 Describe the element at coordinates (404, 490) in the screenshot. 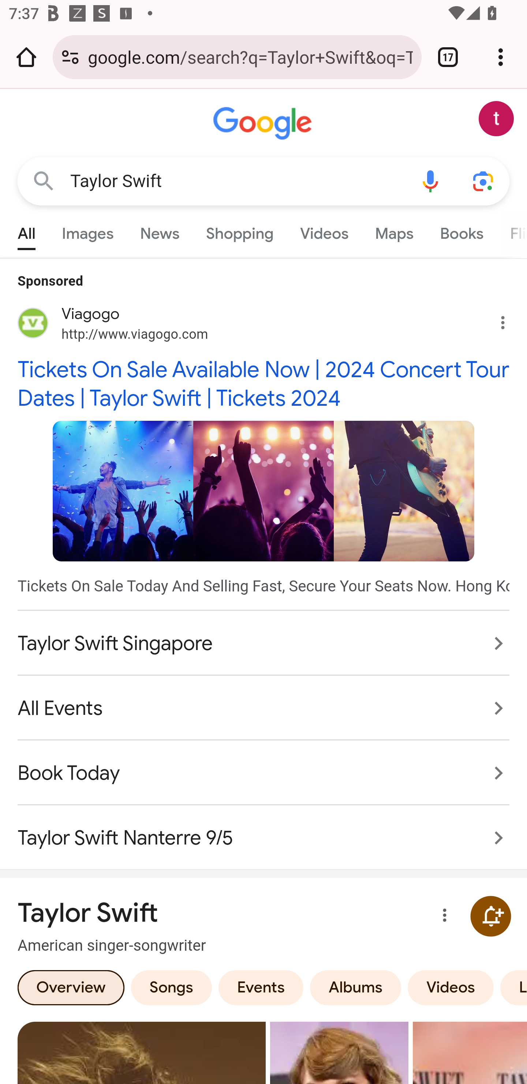

I see `Image from viagogo.com` at that location.